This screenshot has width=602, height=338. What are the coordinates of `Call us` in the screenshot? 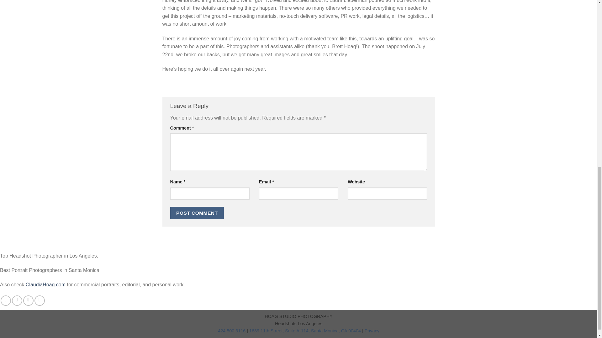 It's located at (28, 300).